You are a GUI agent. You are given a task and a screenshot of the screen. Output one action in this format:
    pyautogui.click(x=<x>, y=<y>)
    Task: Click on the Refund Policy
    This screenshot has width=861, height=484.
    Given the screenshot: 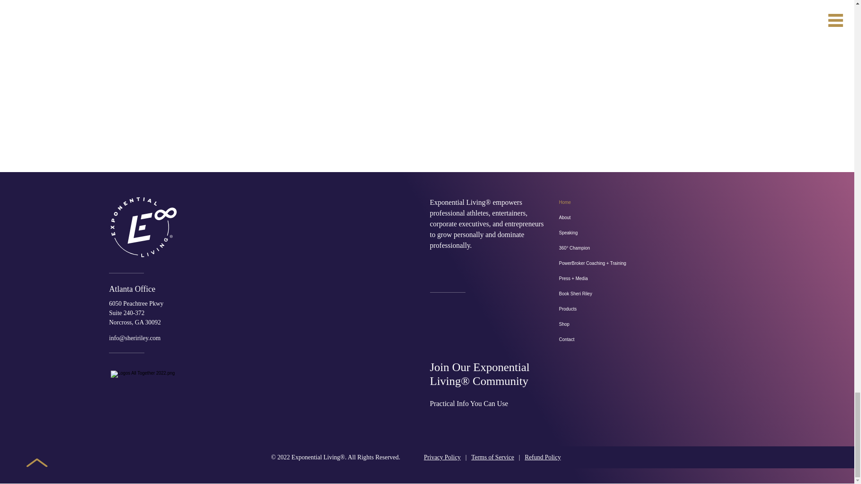 What is the action you would take?
    pyautogui.click(x=543, y=457)
    